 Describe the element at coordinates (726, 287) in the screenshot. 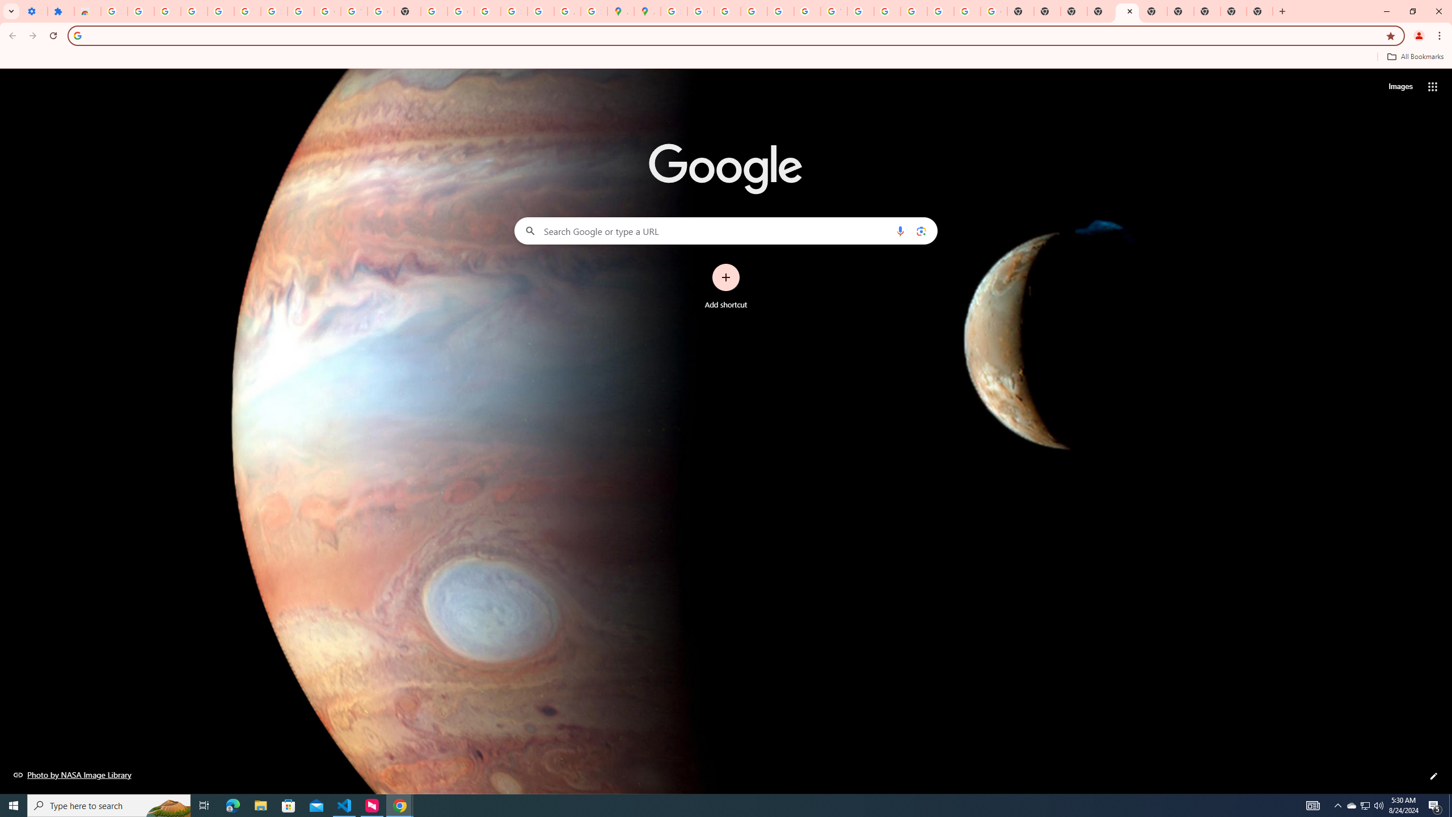

I see `Add shortcut` at that location.